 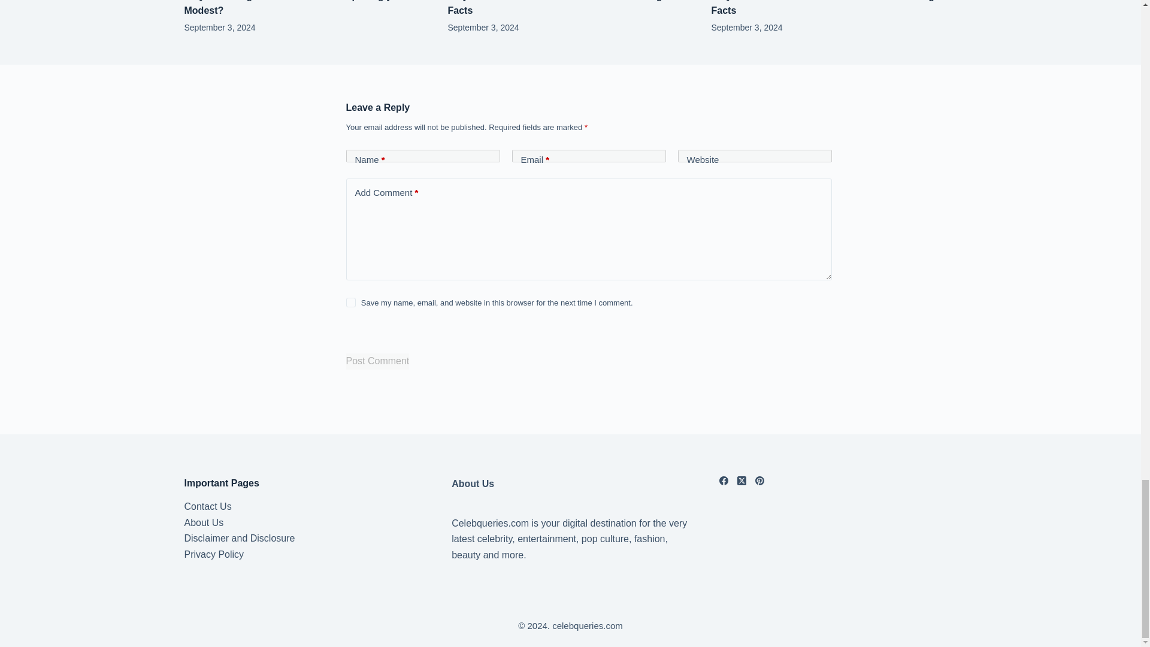 What do you see at coordinates (204, 522) in the screenshot?
I see `About Us` at bounding box center [204, 522].